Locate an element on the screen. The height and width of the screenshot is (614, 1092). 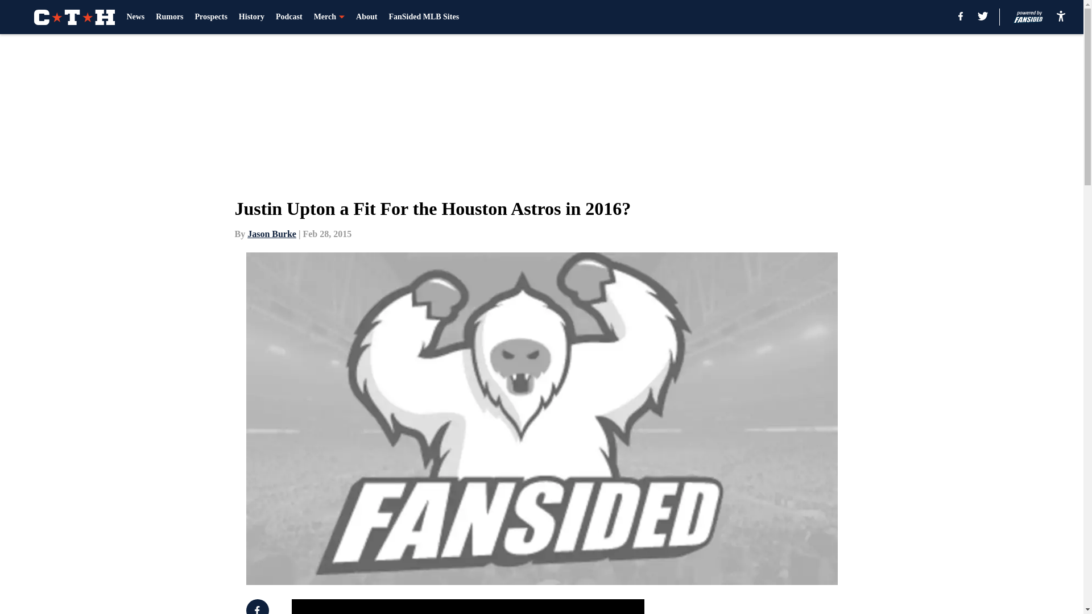
Jason Burke is located at coordinates (272, 234).